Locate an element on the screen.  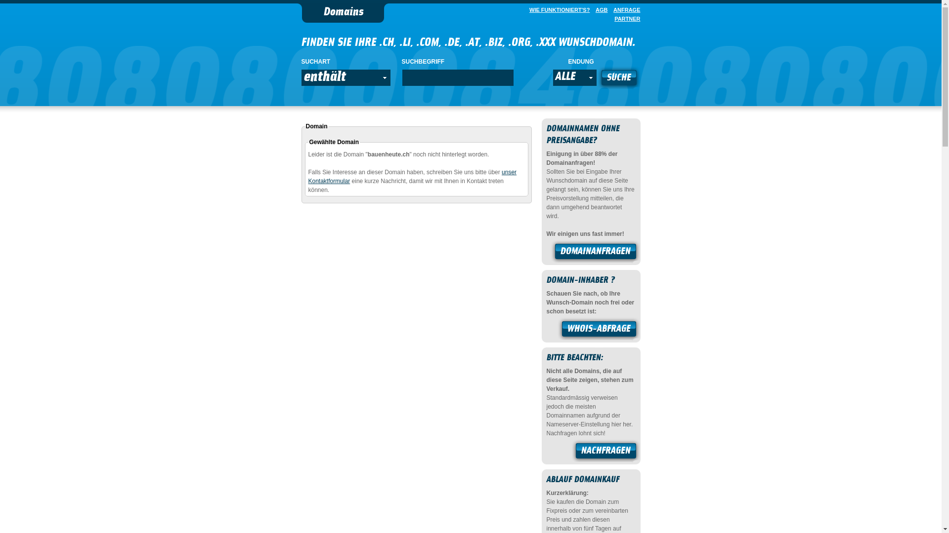
WHOIS-ABFRAGE is located at coordinates (599, 330).